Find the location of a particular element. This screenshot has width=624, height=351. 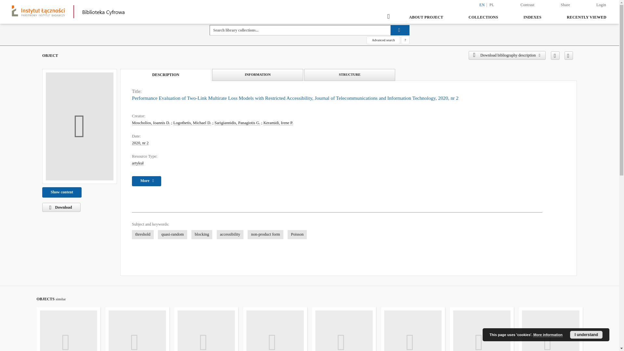

Contrast is located at coordinates (528, 5).